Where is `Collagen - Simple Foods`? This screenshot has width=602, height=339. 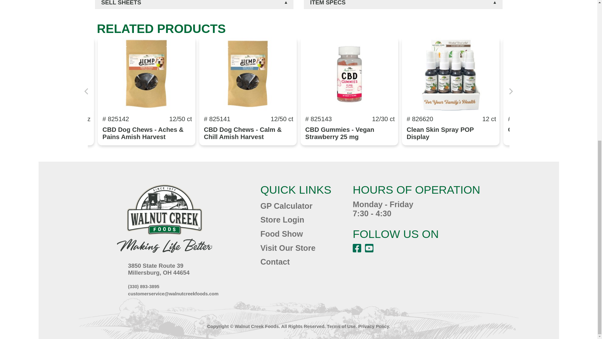 Collagen - Simple Foods is located at coordinates (545, 129).